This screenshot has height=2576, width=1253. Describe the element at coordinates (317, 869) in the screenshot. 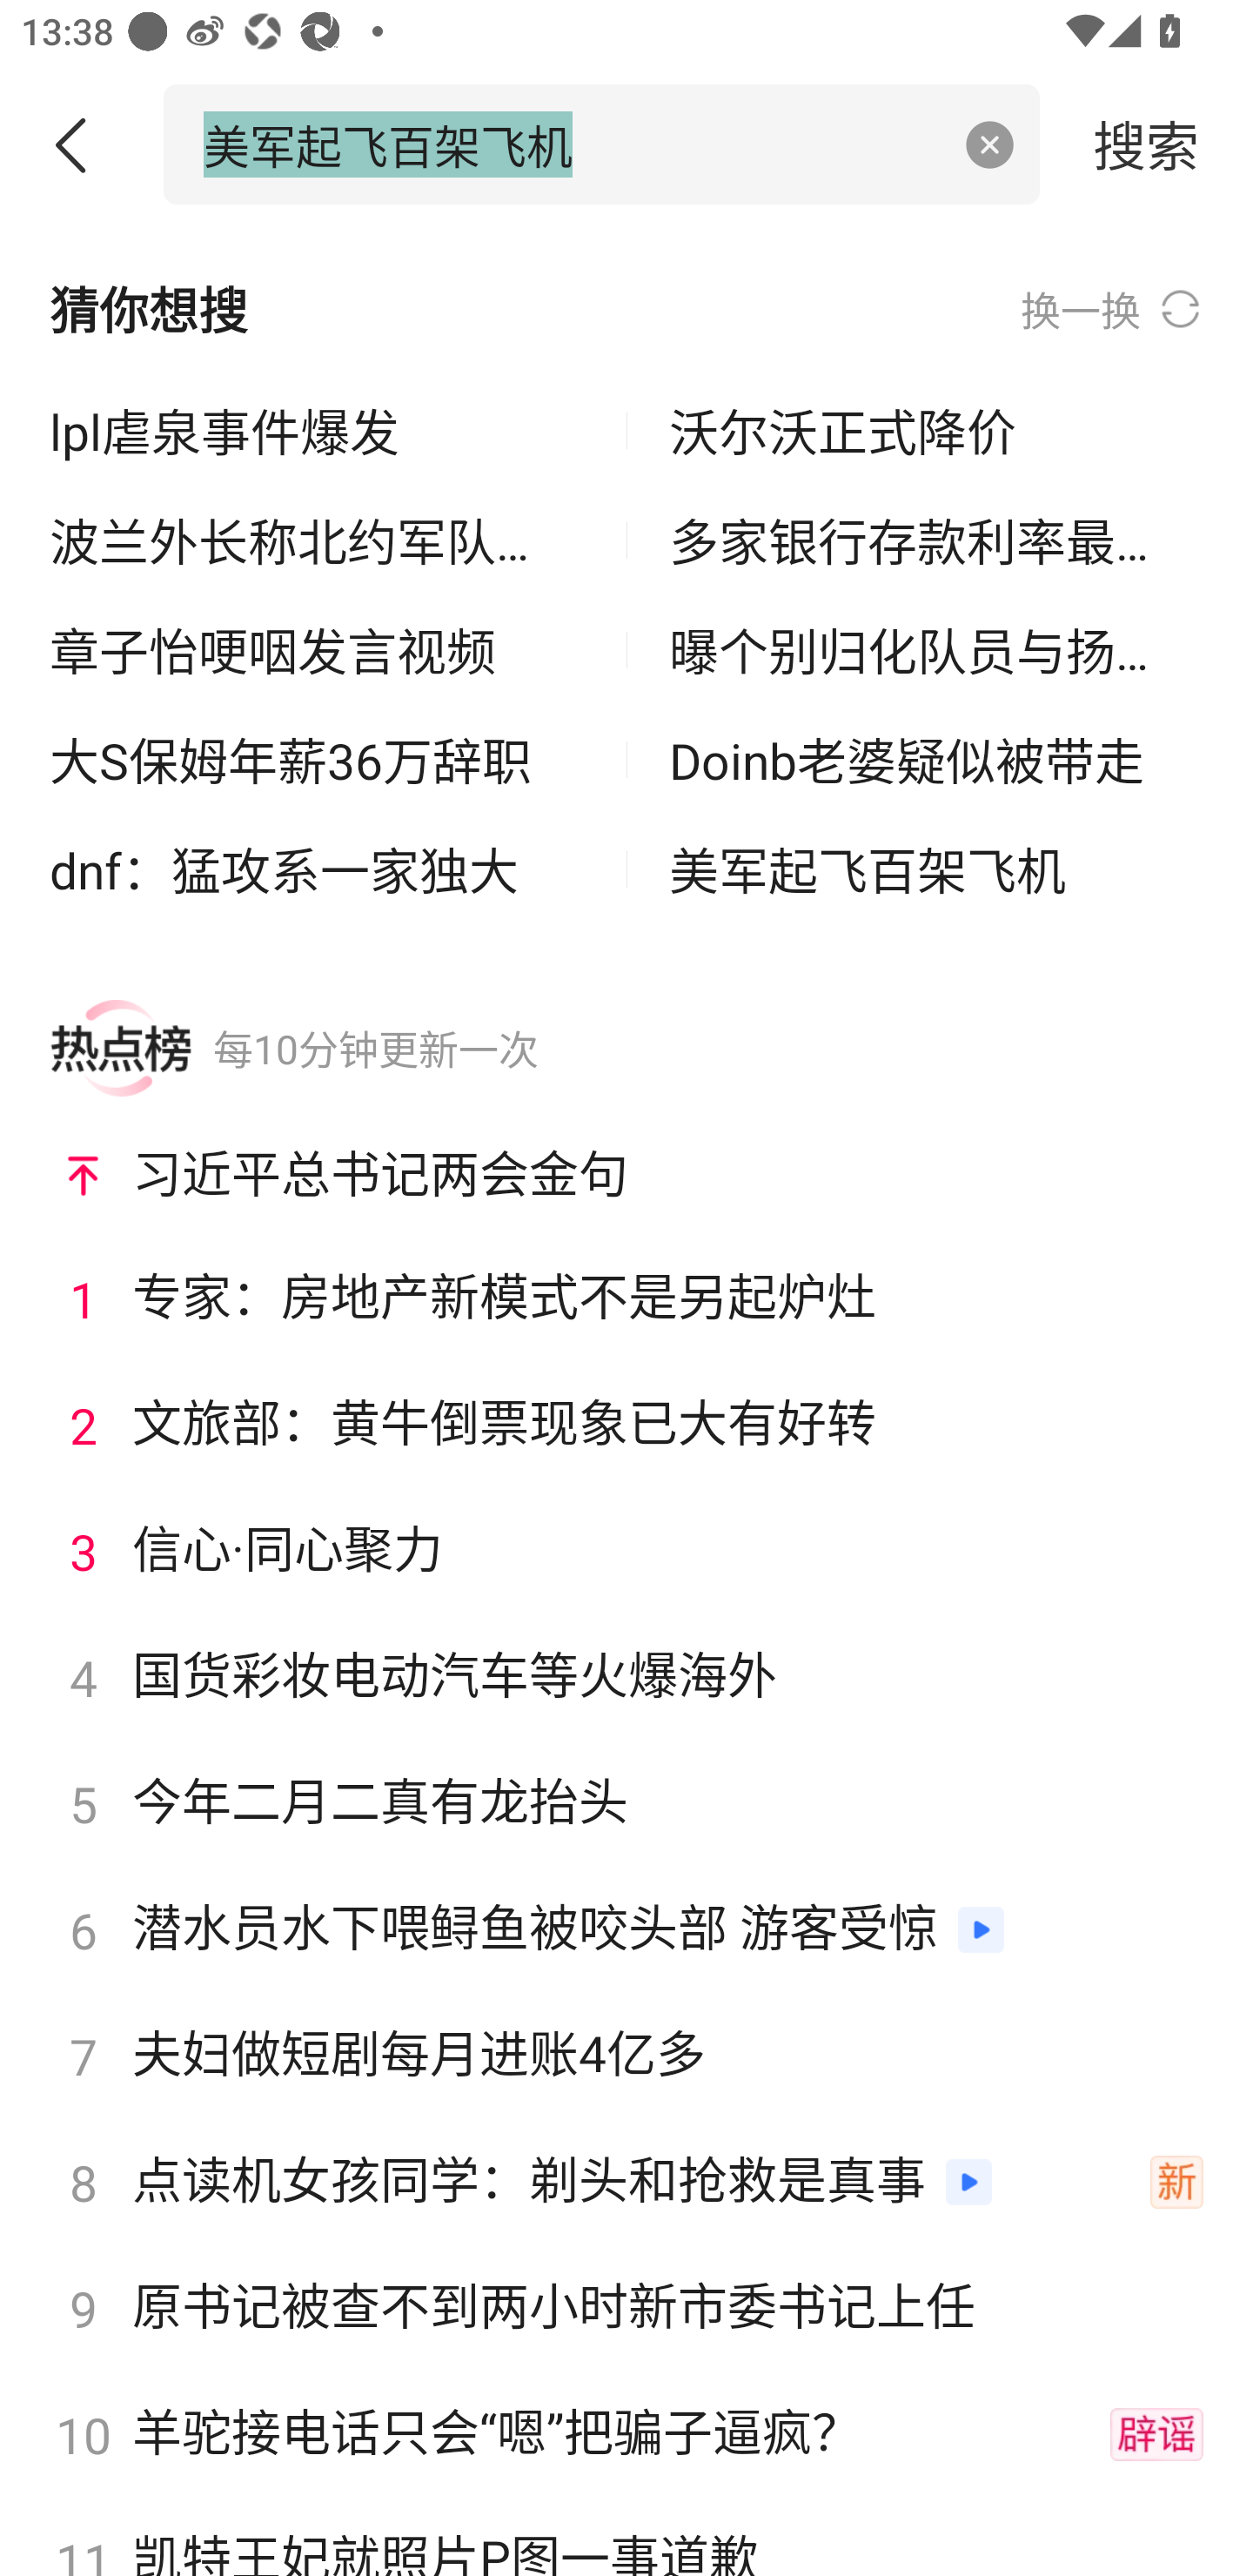

I see `dnf：猛攻系一家独大` at that location.